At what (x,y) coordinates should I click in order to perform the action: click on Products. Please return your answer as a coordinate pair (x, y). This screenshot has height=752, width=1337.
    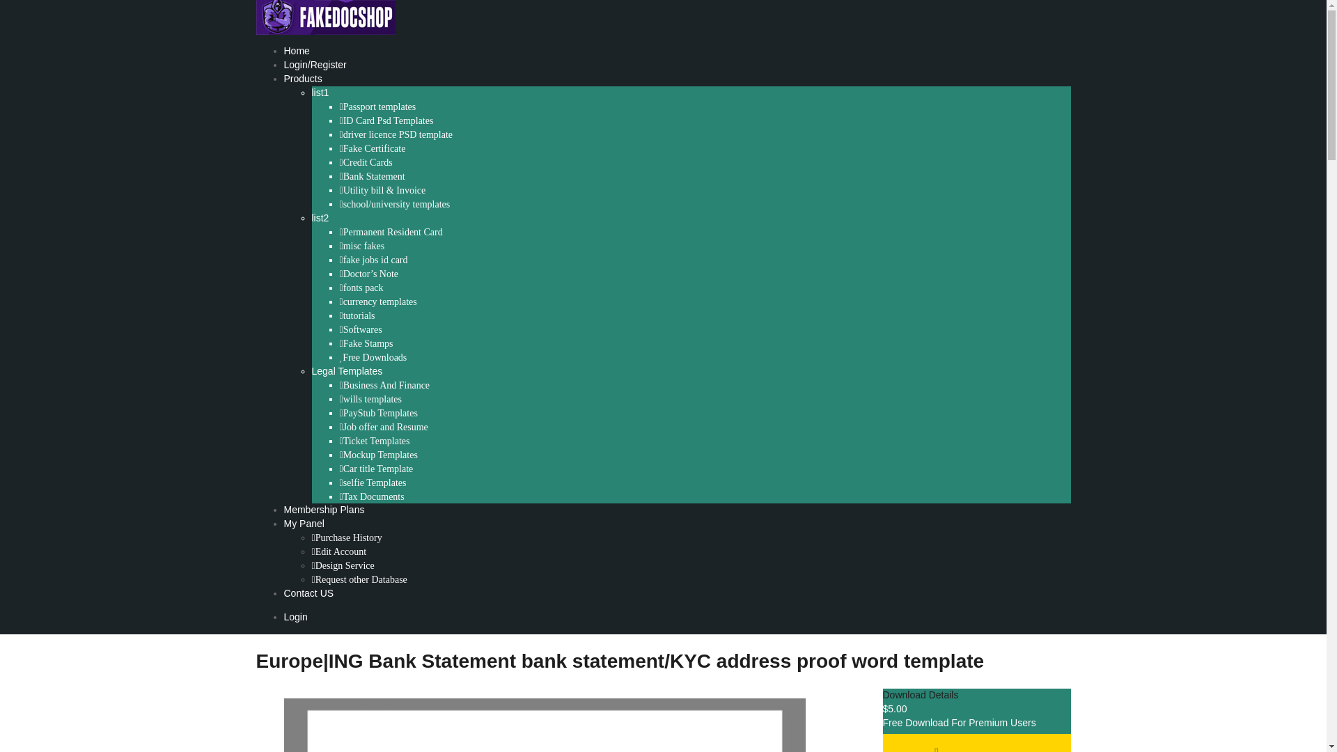
    Looking at the image, I should click on (302, 78).